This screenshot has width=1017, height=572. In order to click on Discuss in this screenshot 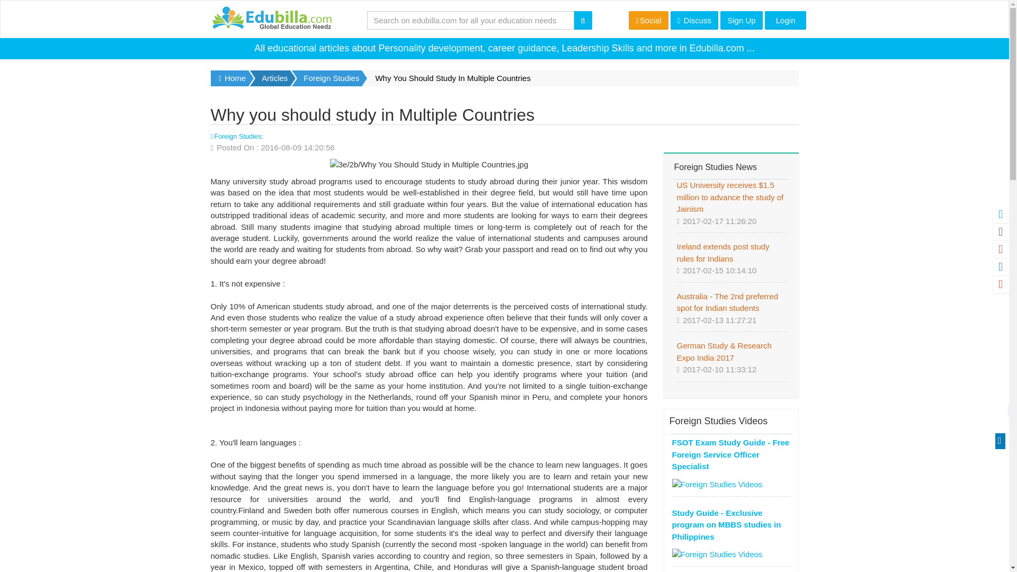, I will do `click(694, 20)`.